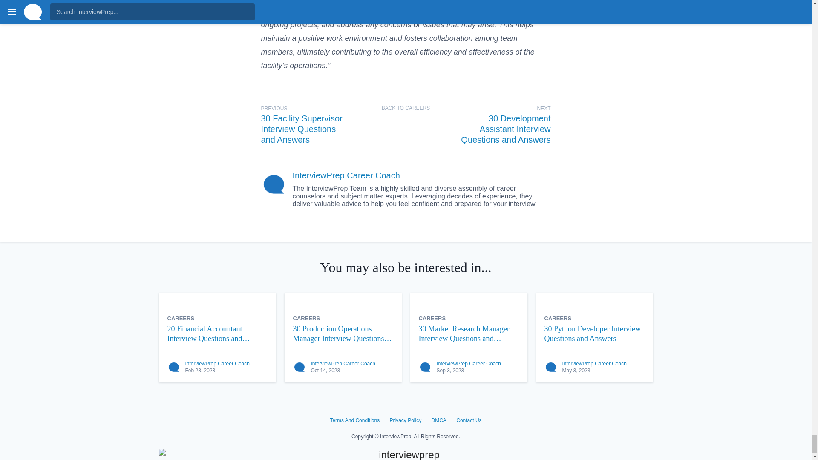 The width and height of the screenshot is (818, 460). I want to click on 20 Financial Accountant Interview Questions and Answers, so click(217, 333).